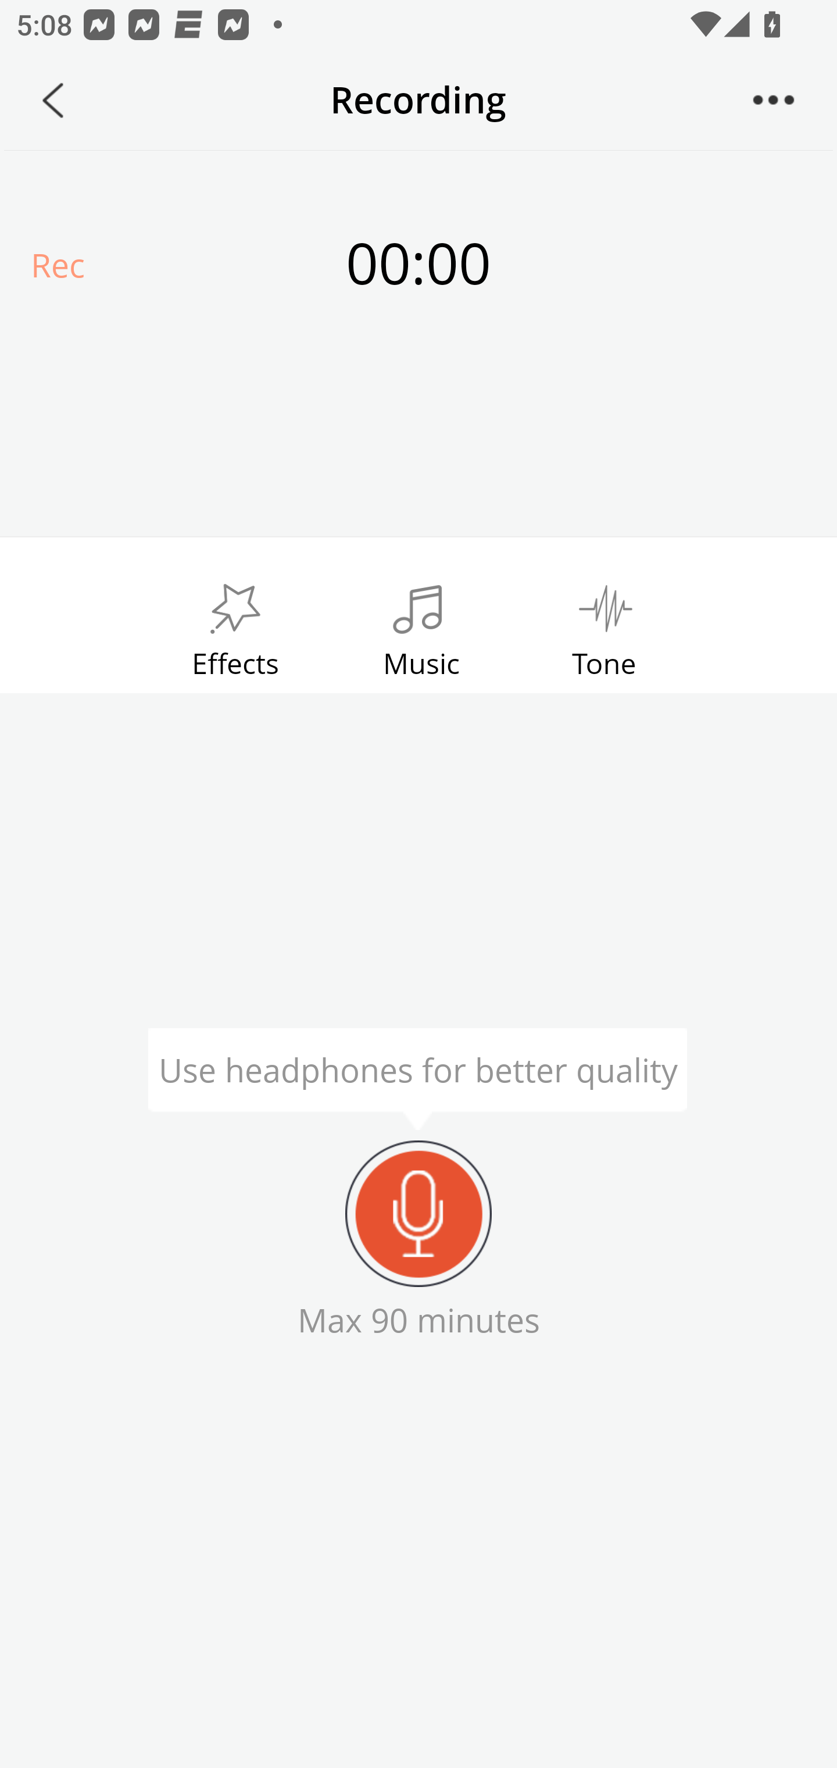  What do you see at coordinates (235, 625) in the screenshot?
I see `Effects` at bounding box center [235, 625].